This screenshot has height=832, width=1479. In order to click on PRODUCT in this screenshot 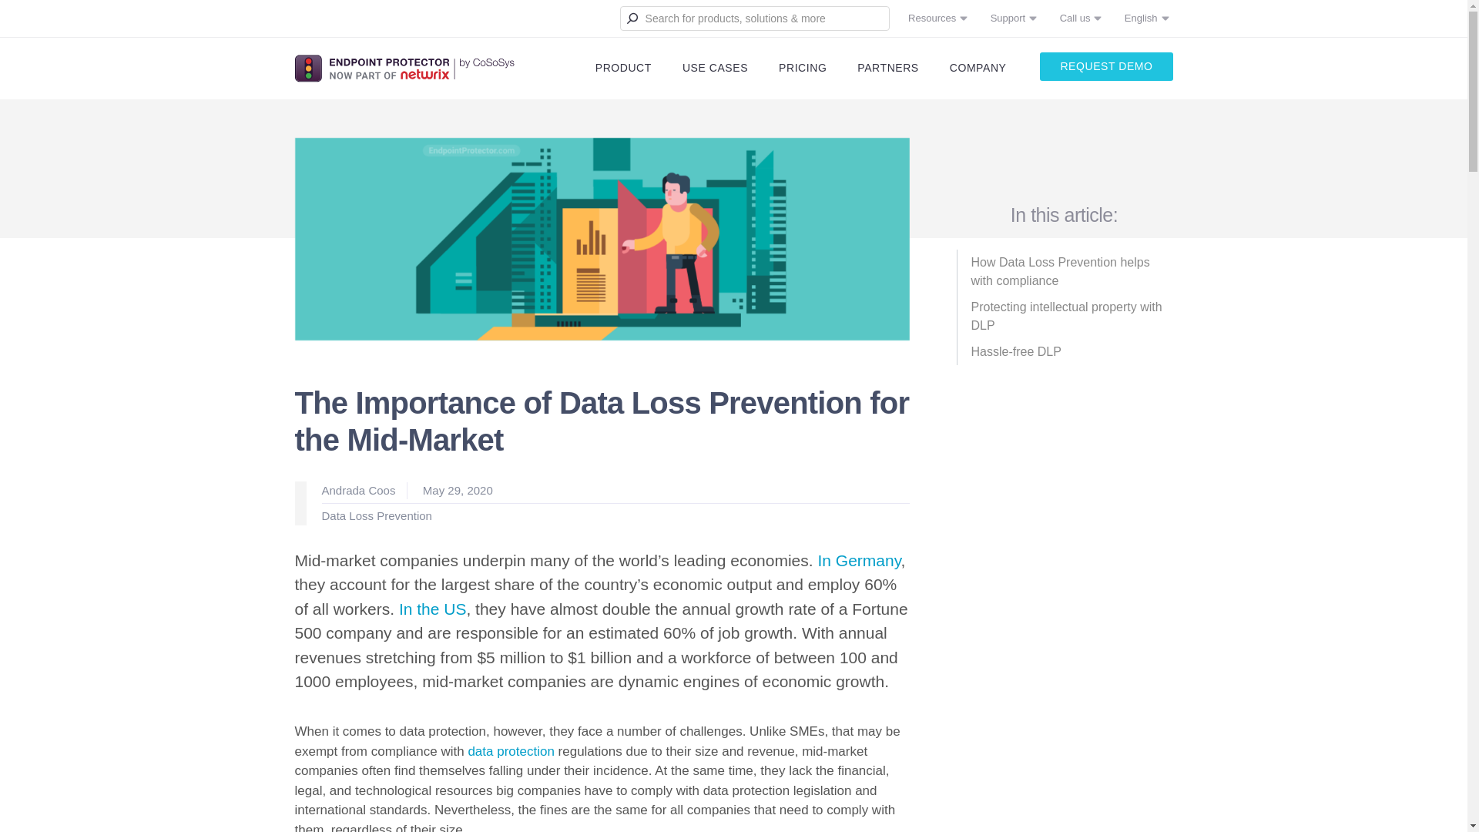, I will do `click(622, 68)`.